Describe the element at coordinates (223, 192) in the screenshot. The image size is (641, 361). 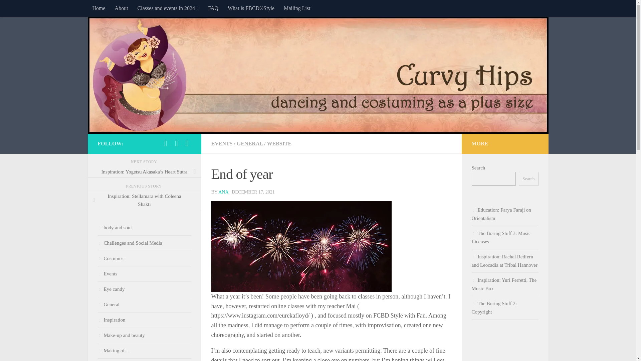
I see `ANA` at that location.